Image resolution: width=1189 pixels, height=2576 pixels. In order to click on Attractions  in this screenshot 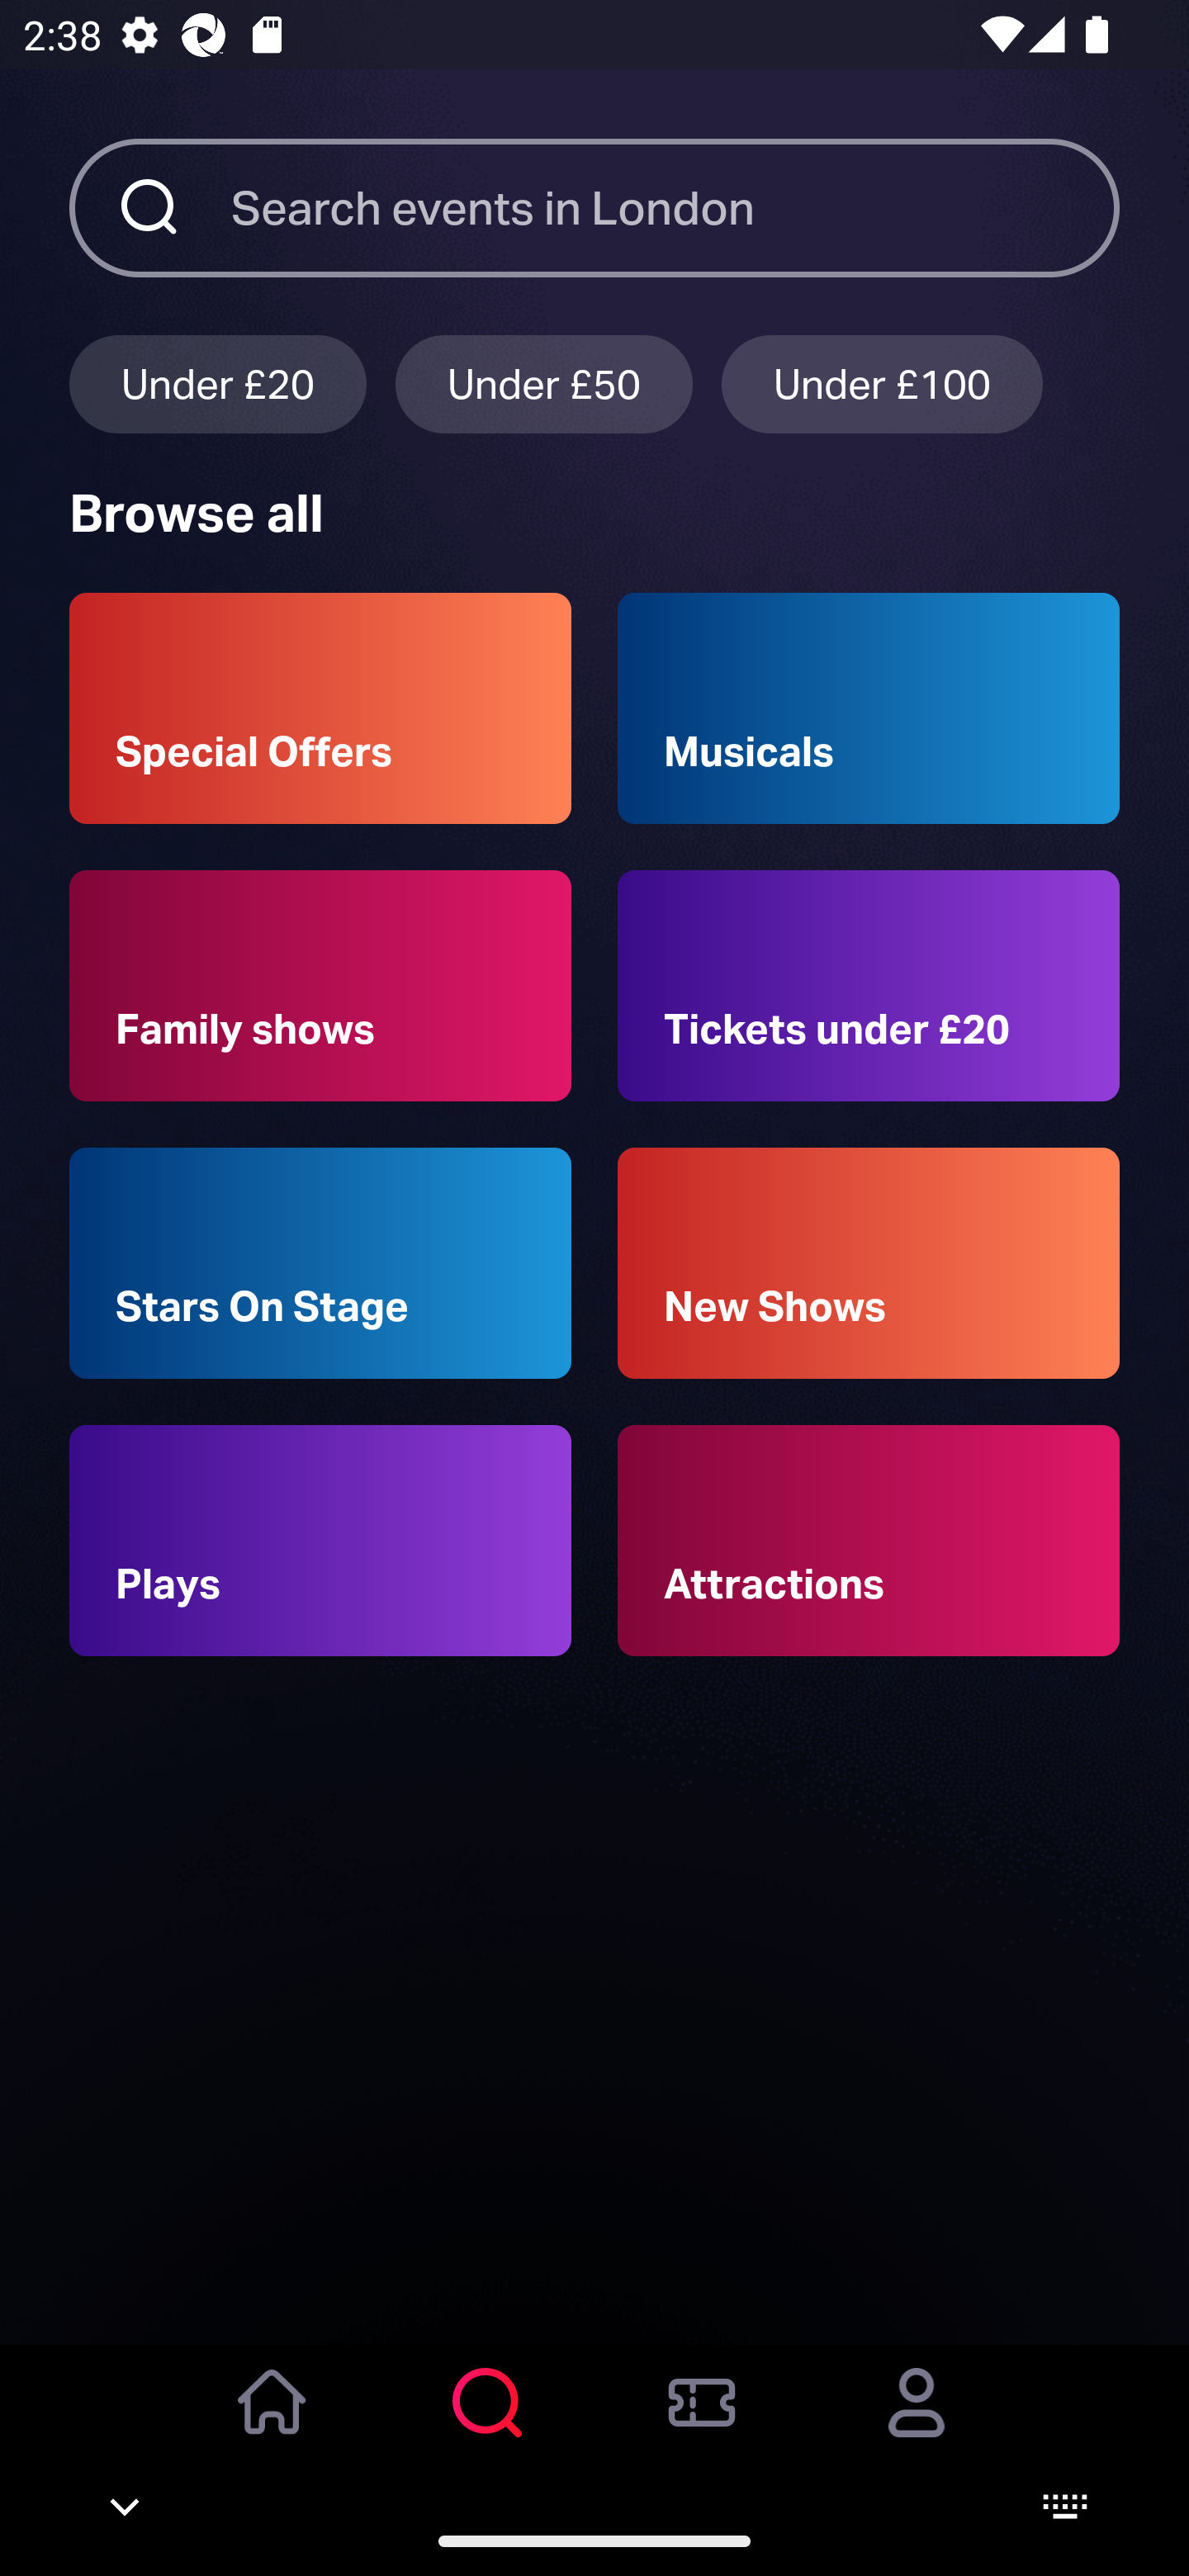, I will do `click(869, 1541)`.